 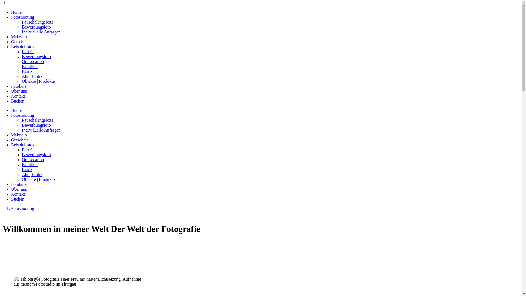 I want to click on On Location, so click(x=33, y=61).